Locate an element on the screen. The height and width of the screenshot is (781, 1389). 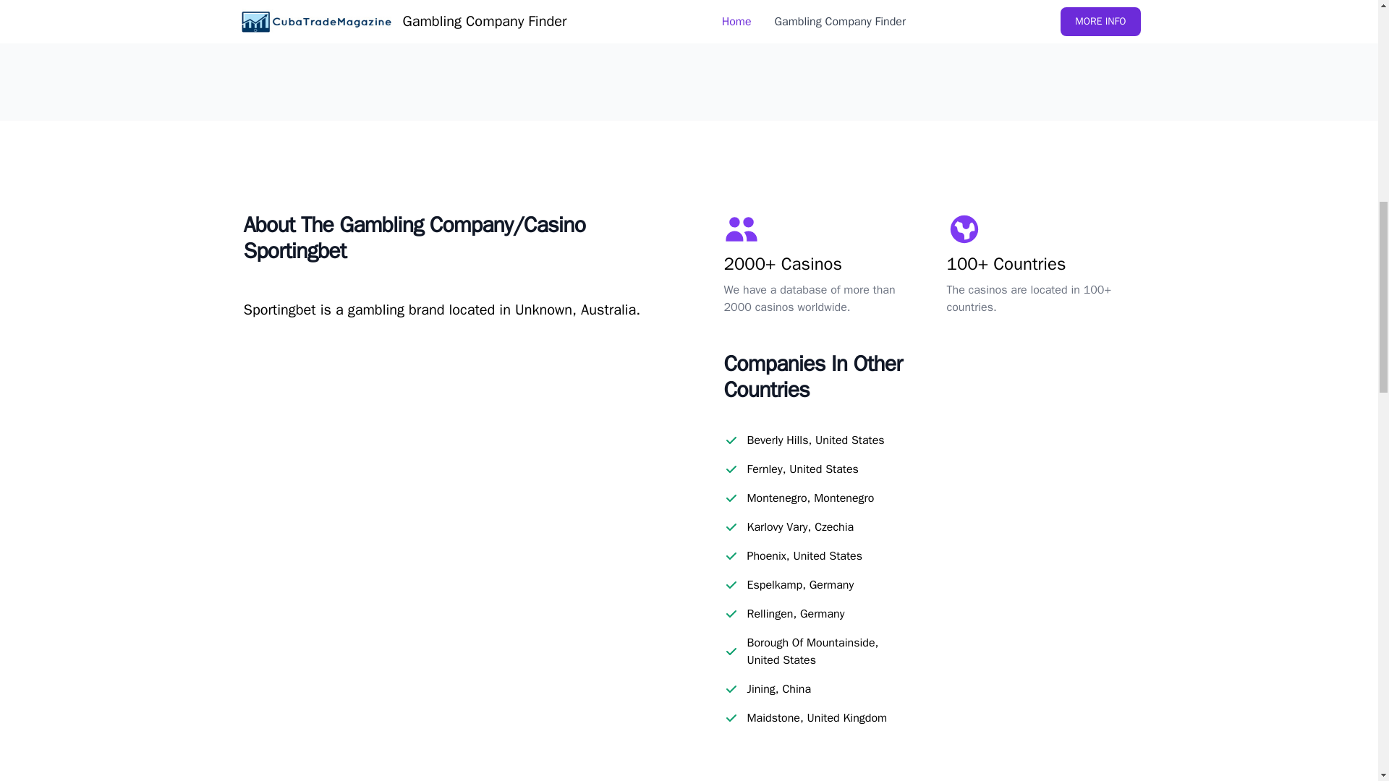
Espelkamp, Germany is located at coordinates (800, 584).